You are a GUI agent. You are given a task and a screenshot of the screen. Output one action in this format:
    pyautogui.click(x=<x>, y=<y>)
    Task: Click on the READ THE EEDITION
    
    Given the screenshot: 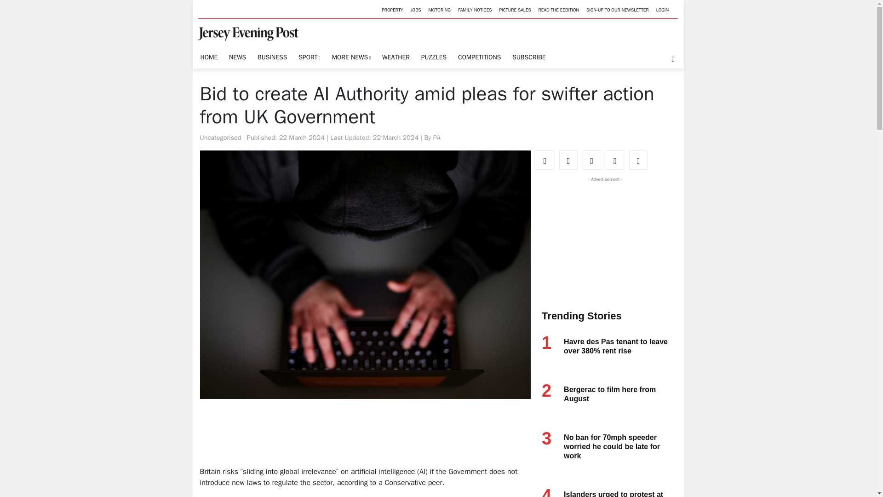 What is the action you would take?
    pyautogui.click(x=559, y=10)
    